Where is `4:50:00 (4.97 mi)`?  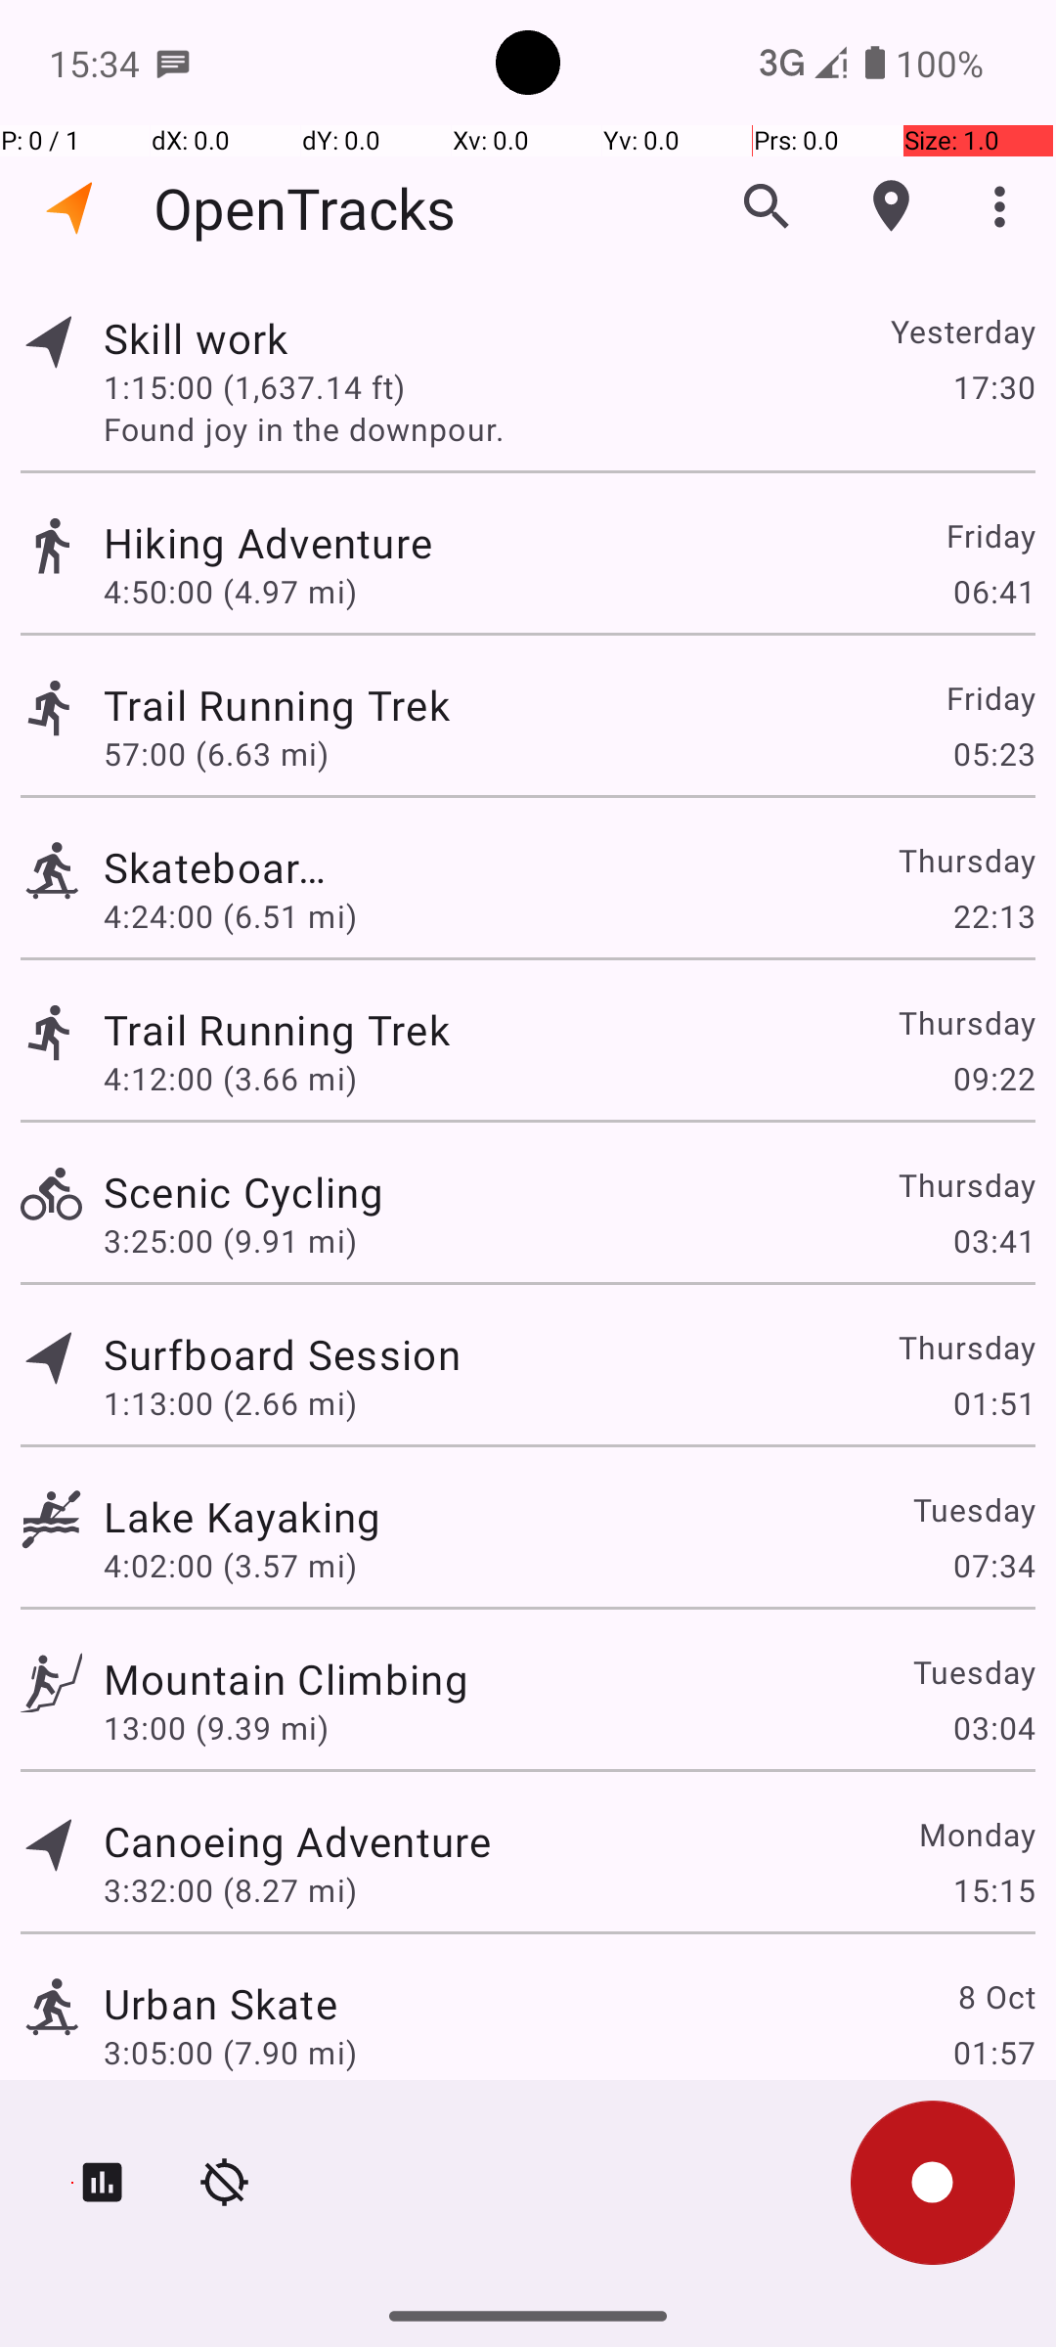
4:50:00 (4.97 mi) is located at coordinates (231, 591).